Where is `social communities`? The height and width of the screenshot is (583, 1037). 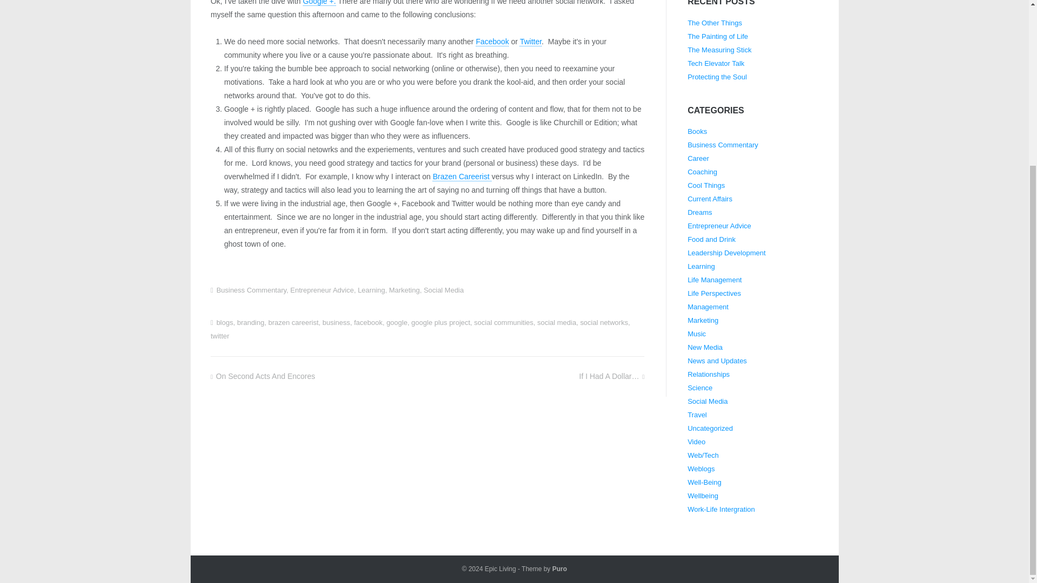 social communities is located at coordinates (503, 322).